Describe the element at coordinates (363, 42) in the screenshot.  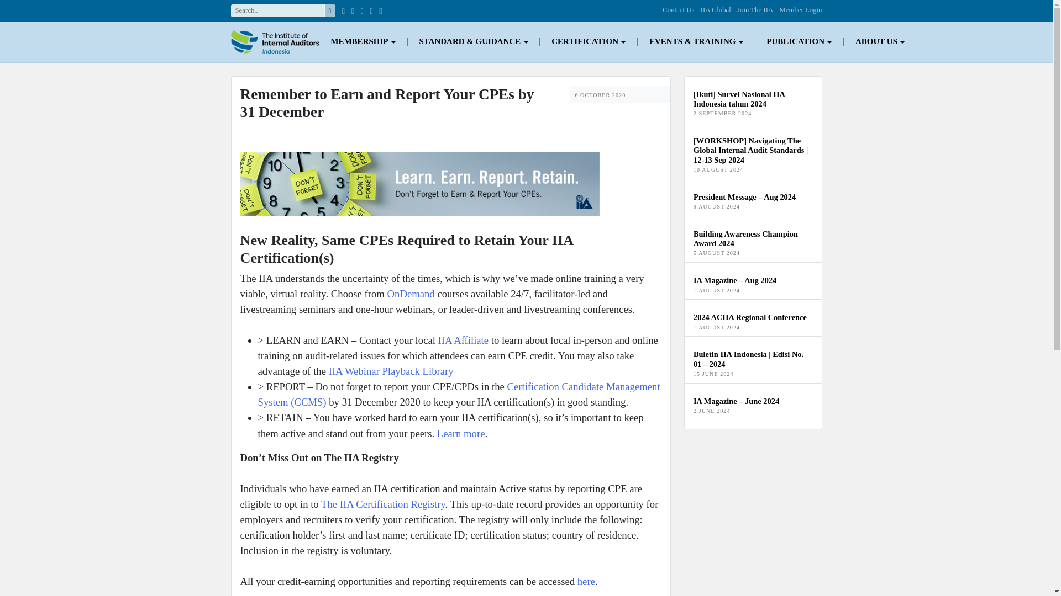
I see `MEMBERSHIP` at that location.